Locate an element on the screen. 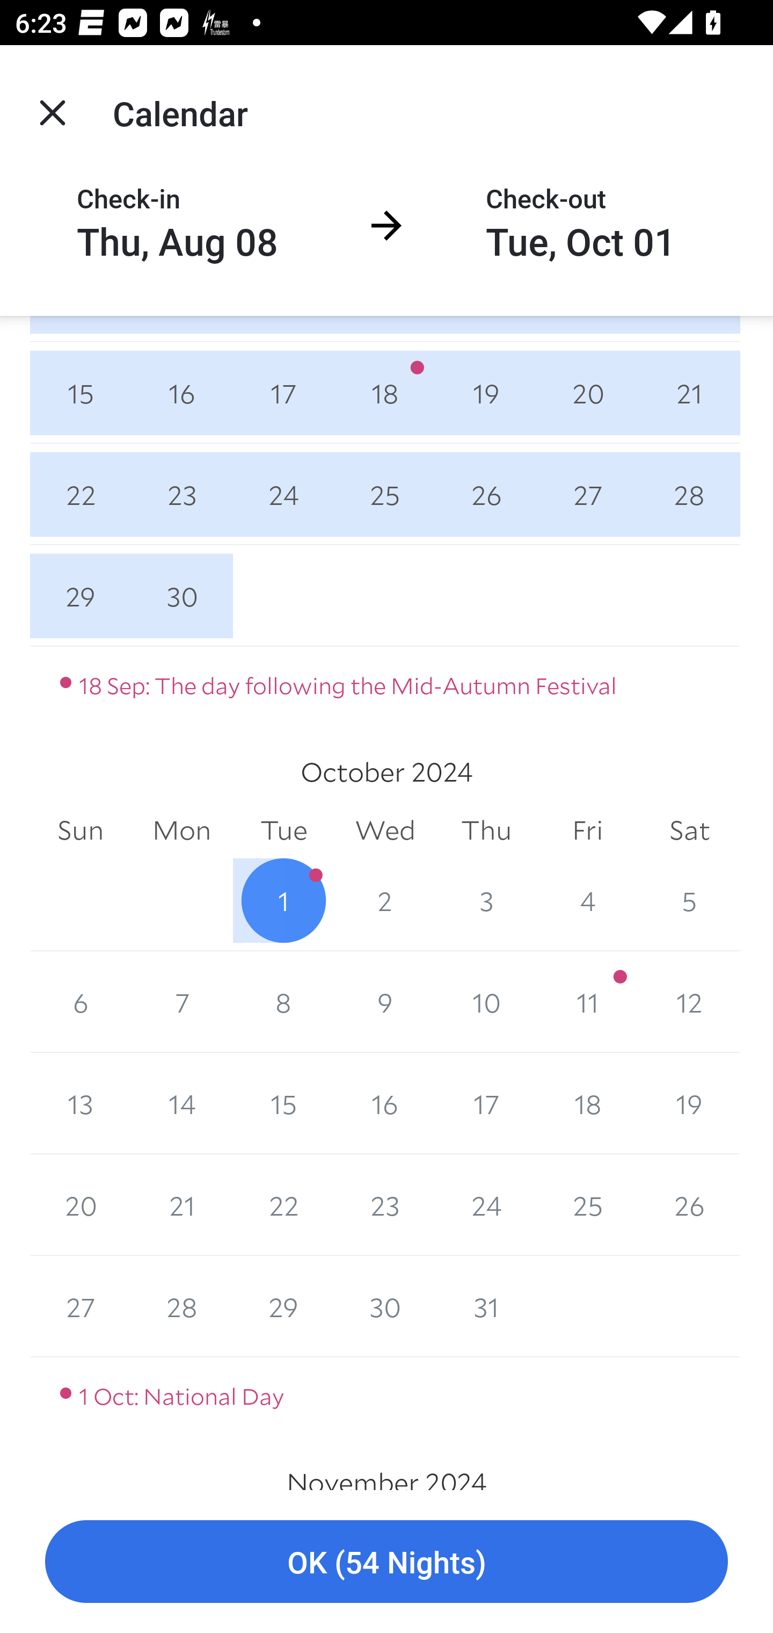 This screenshot has height=1633, width=773. Mon is located at coordinates (181, 830).